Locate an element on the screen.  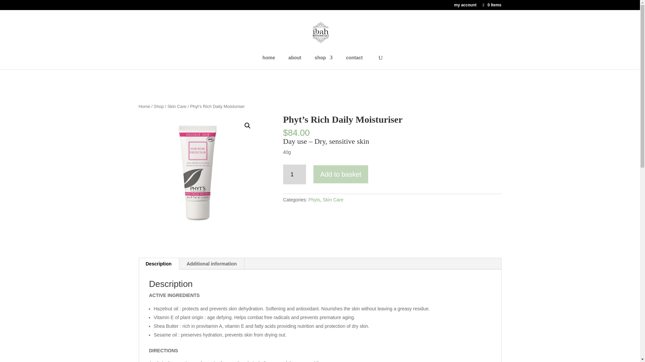
shop is located at coordinates (324, 62).